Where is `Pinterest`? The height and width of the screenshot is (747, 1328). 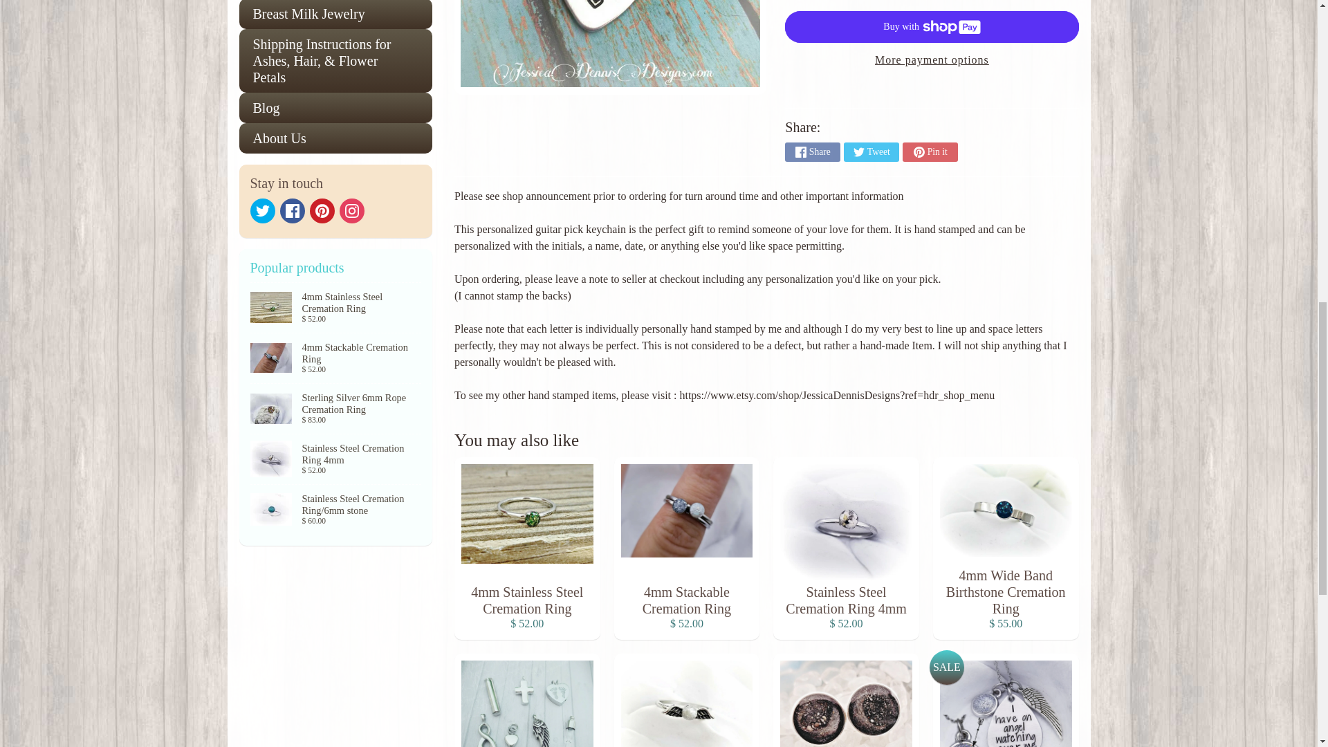 Pinterest is located at coordinates (322, 210).